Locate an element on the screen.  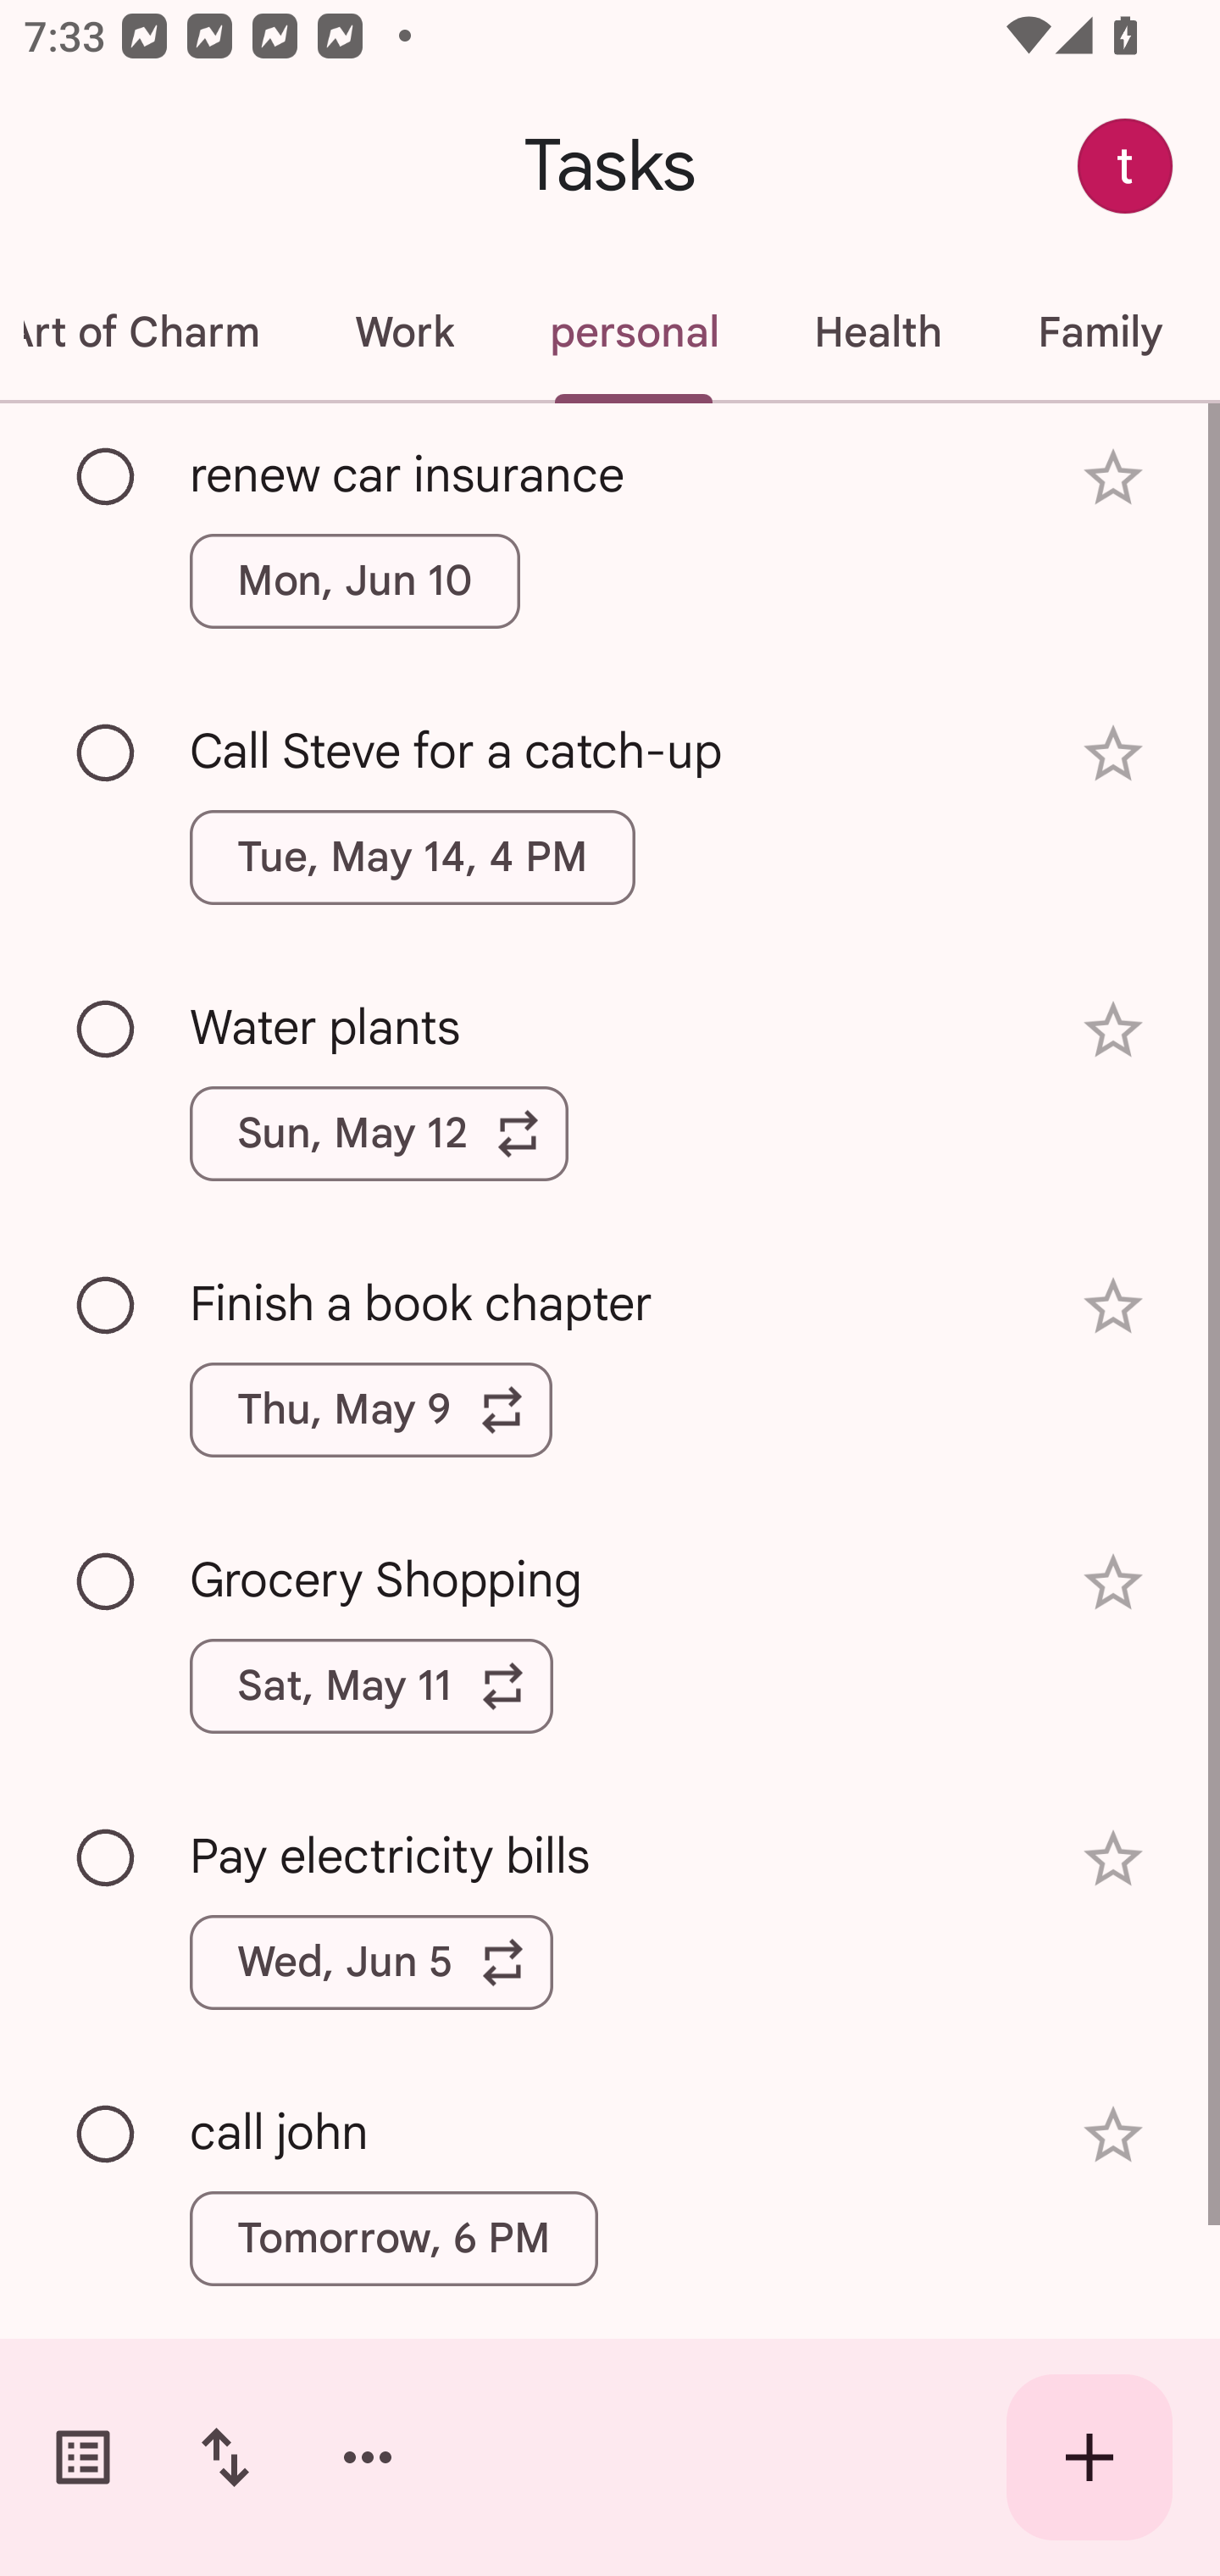
Change sort order is located at coordinates (225, 2457).